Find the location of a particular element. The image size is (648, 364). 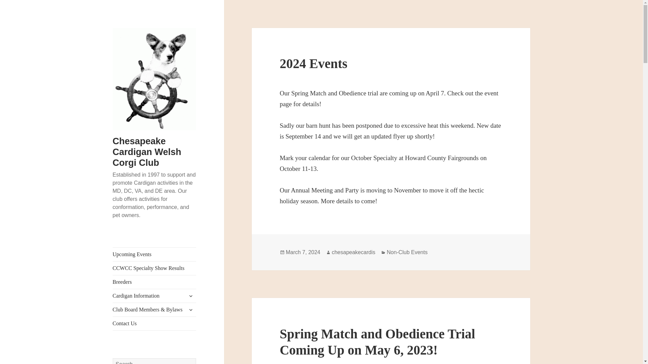

Breeders is located at coordinates (155, 282).